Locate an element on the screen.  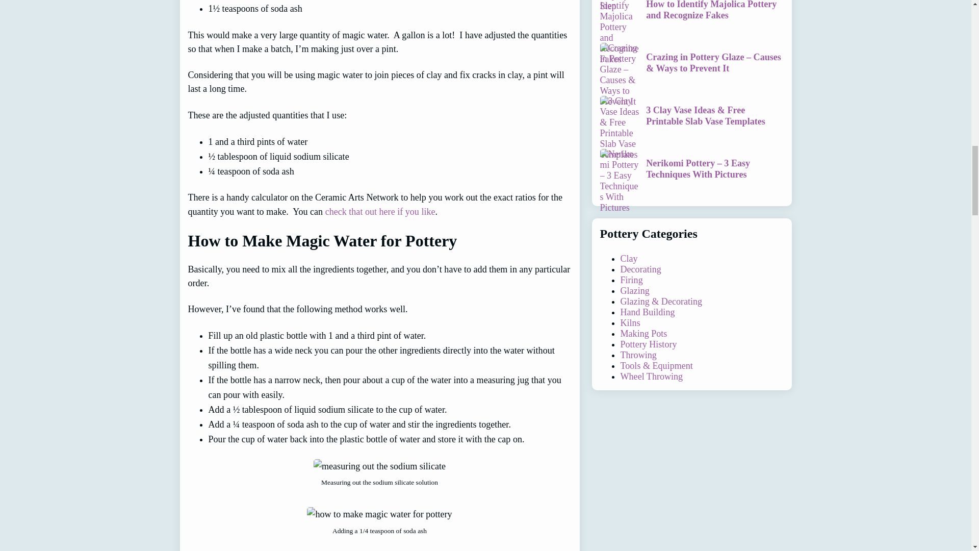
check that out here if you like is located at coordinates (380, 212).